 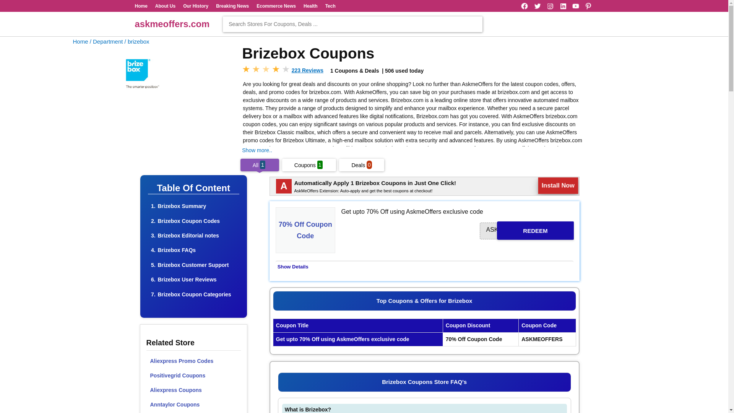 I want to click on About Us, so click(x=165, y=6).